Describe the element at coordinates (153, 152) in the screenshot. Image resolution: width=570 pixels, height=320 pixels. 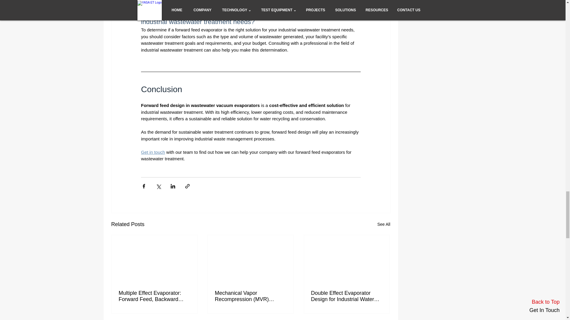
I see `Get in touch` at that location.